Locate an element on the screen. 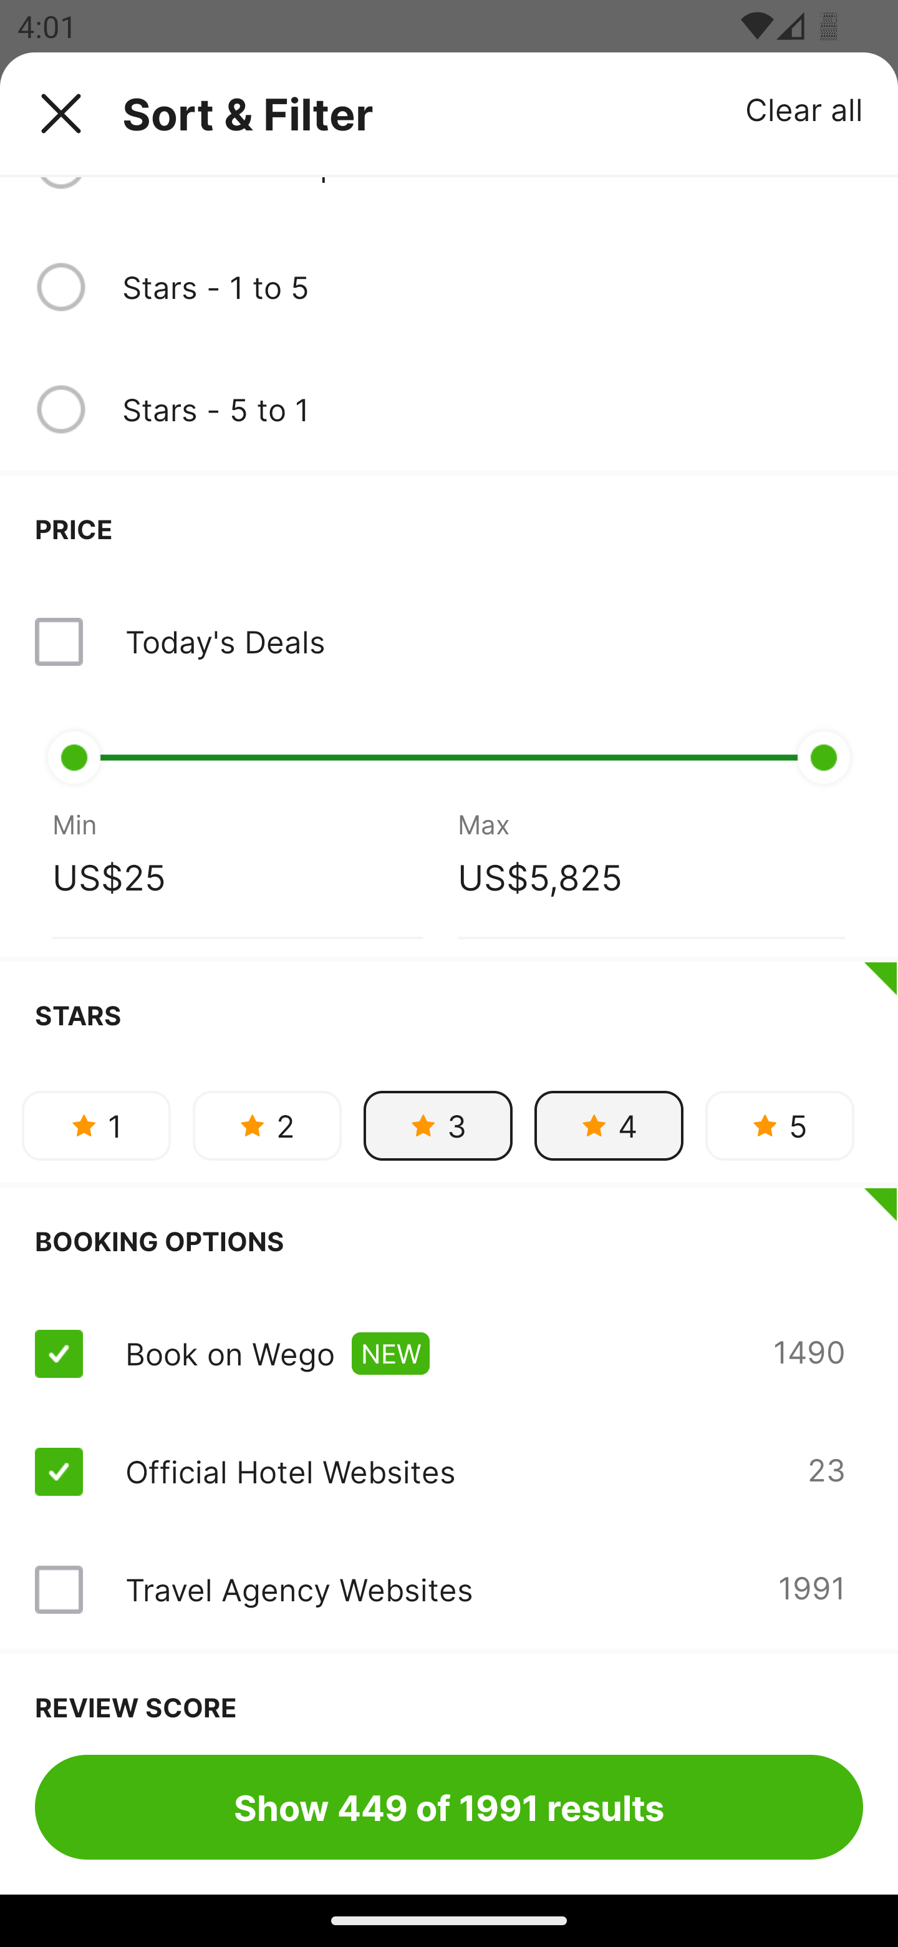  3 is located at coordinates (438, 1125).